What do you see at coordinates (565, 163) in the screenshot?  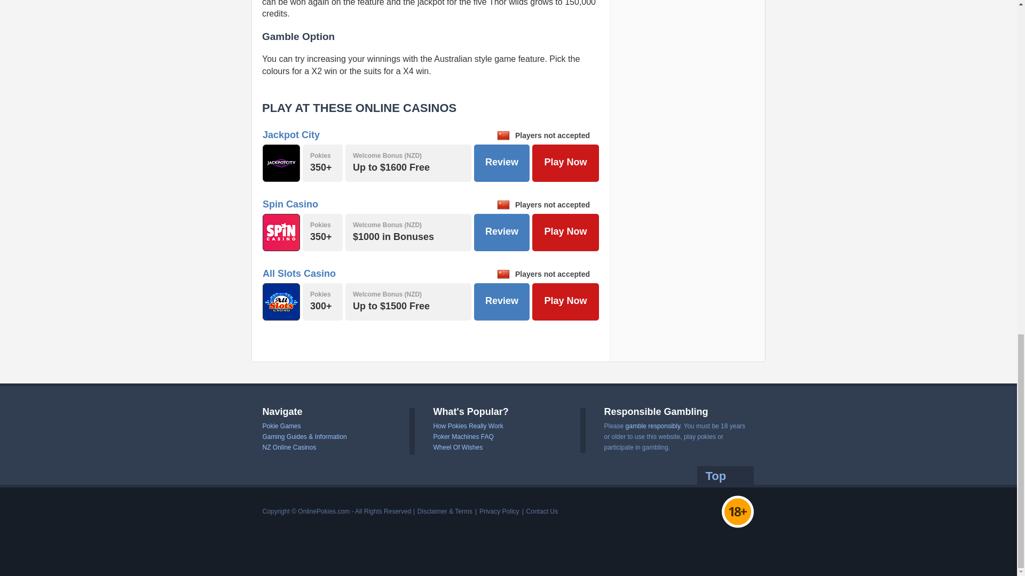 I see `Play Now` at bounding box center [565, 163].